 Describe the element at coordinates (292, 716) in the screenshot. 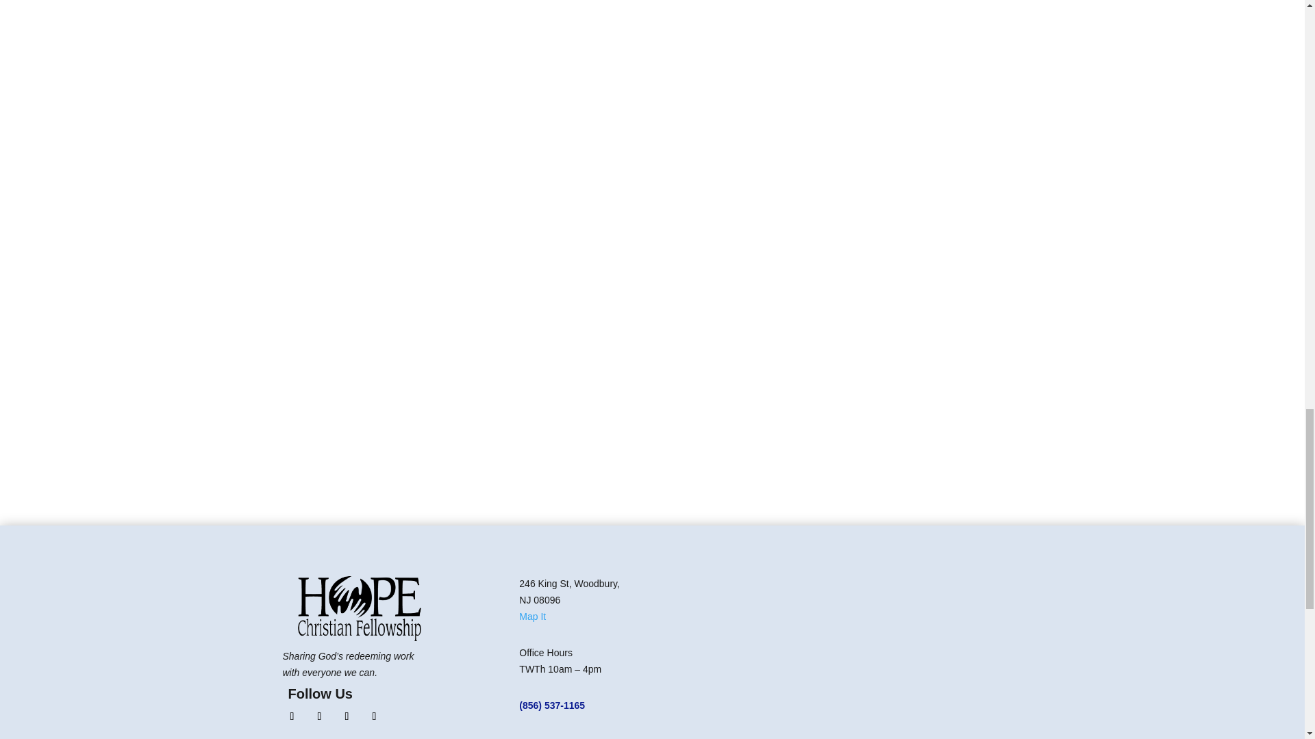

I see `Follow on Facebook` at that location.